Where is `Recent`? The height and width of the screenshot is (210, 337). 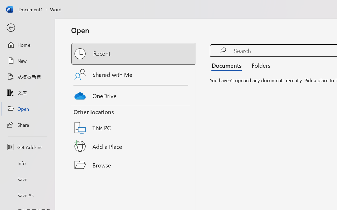
Recent is located at coordinates (134, 54).